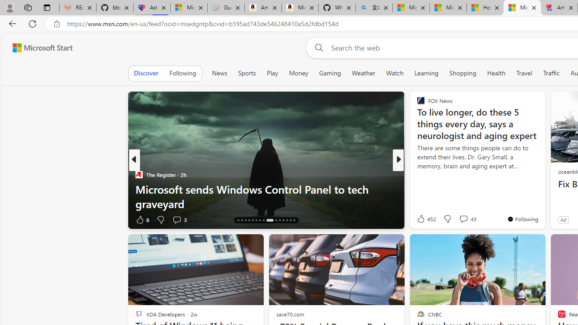  What do you see at coordinates (422, 219) in the screenshot?
I see `2k Like` at bounding box center [422, 219].